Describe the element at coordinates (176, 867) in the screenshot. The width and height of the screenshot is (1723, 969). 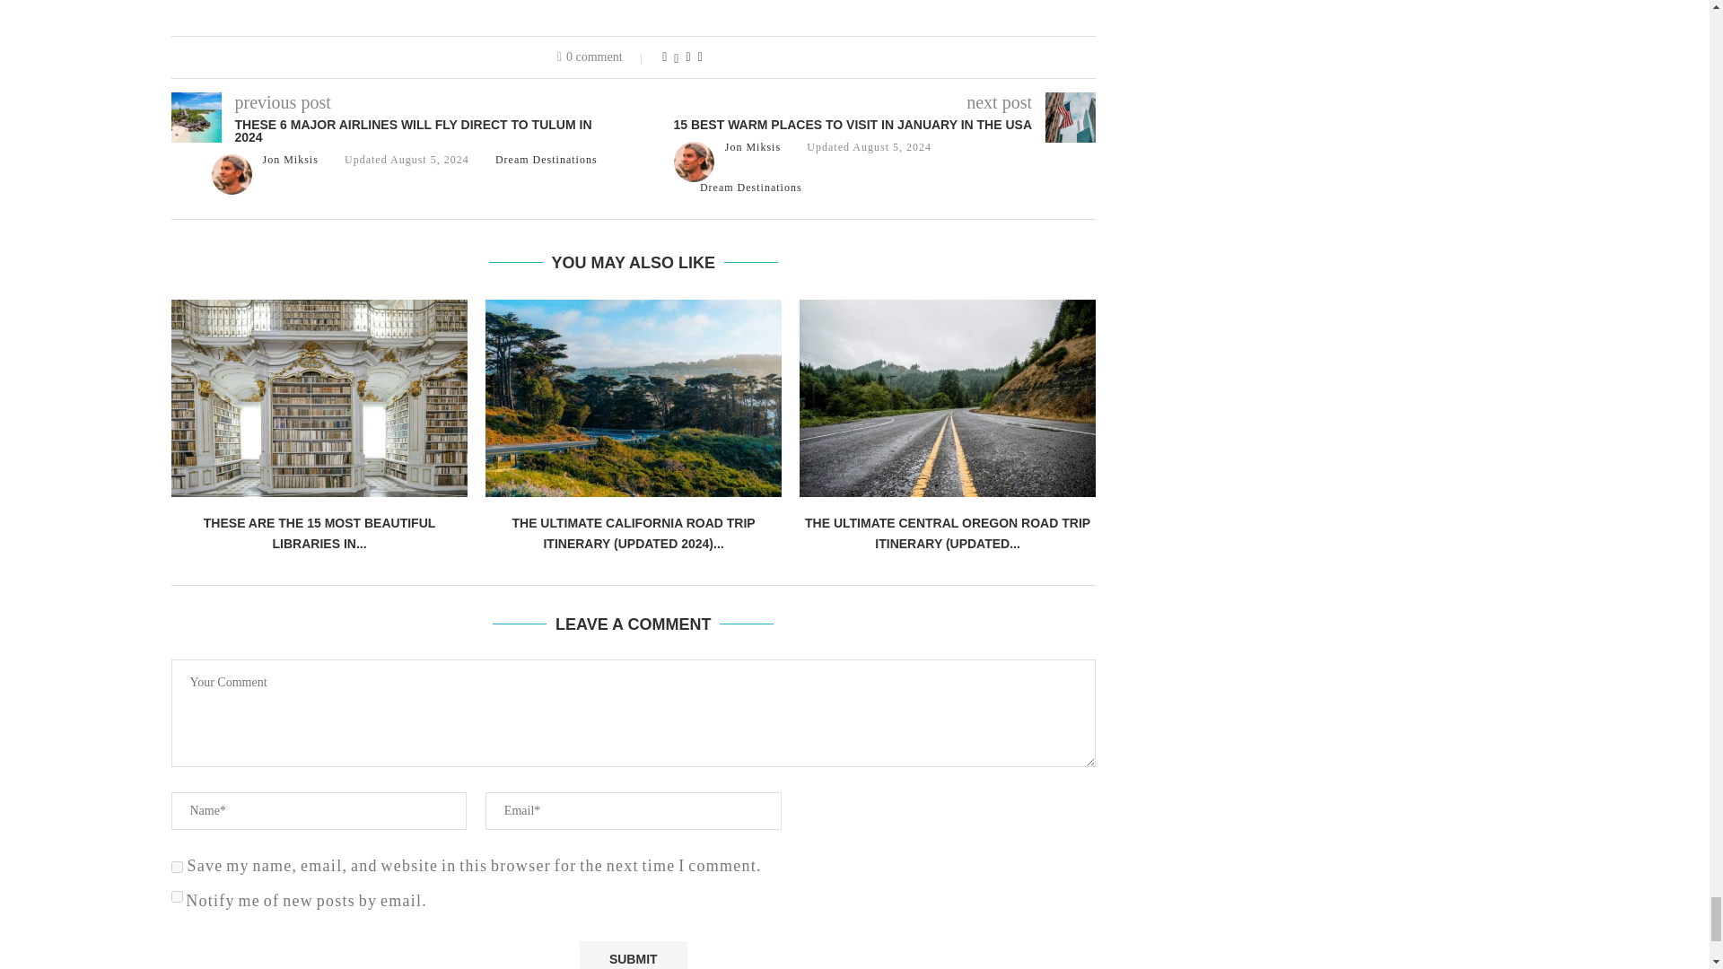
I see `yes` at that location.